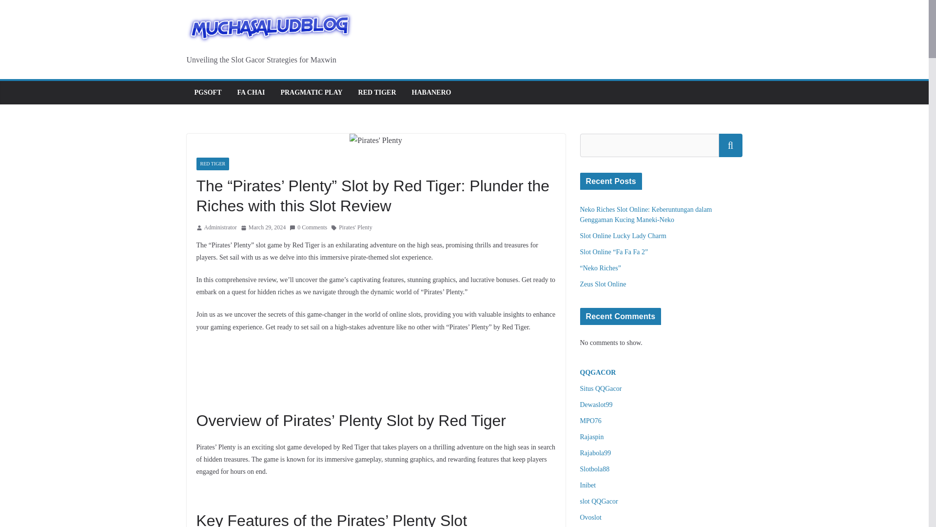 The height and width of the screenshot is (527, 936). I want to click on Dewaslot99, so click(597, 405).